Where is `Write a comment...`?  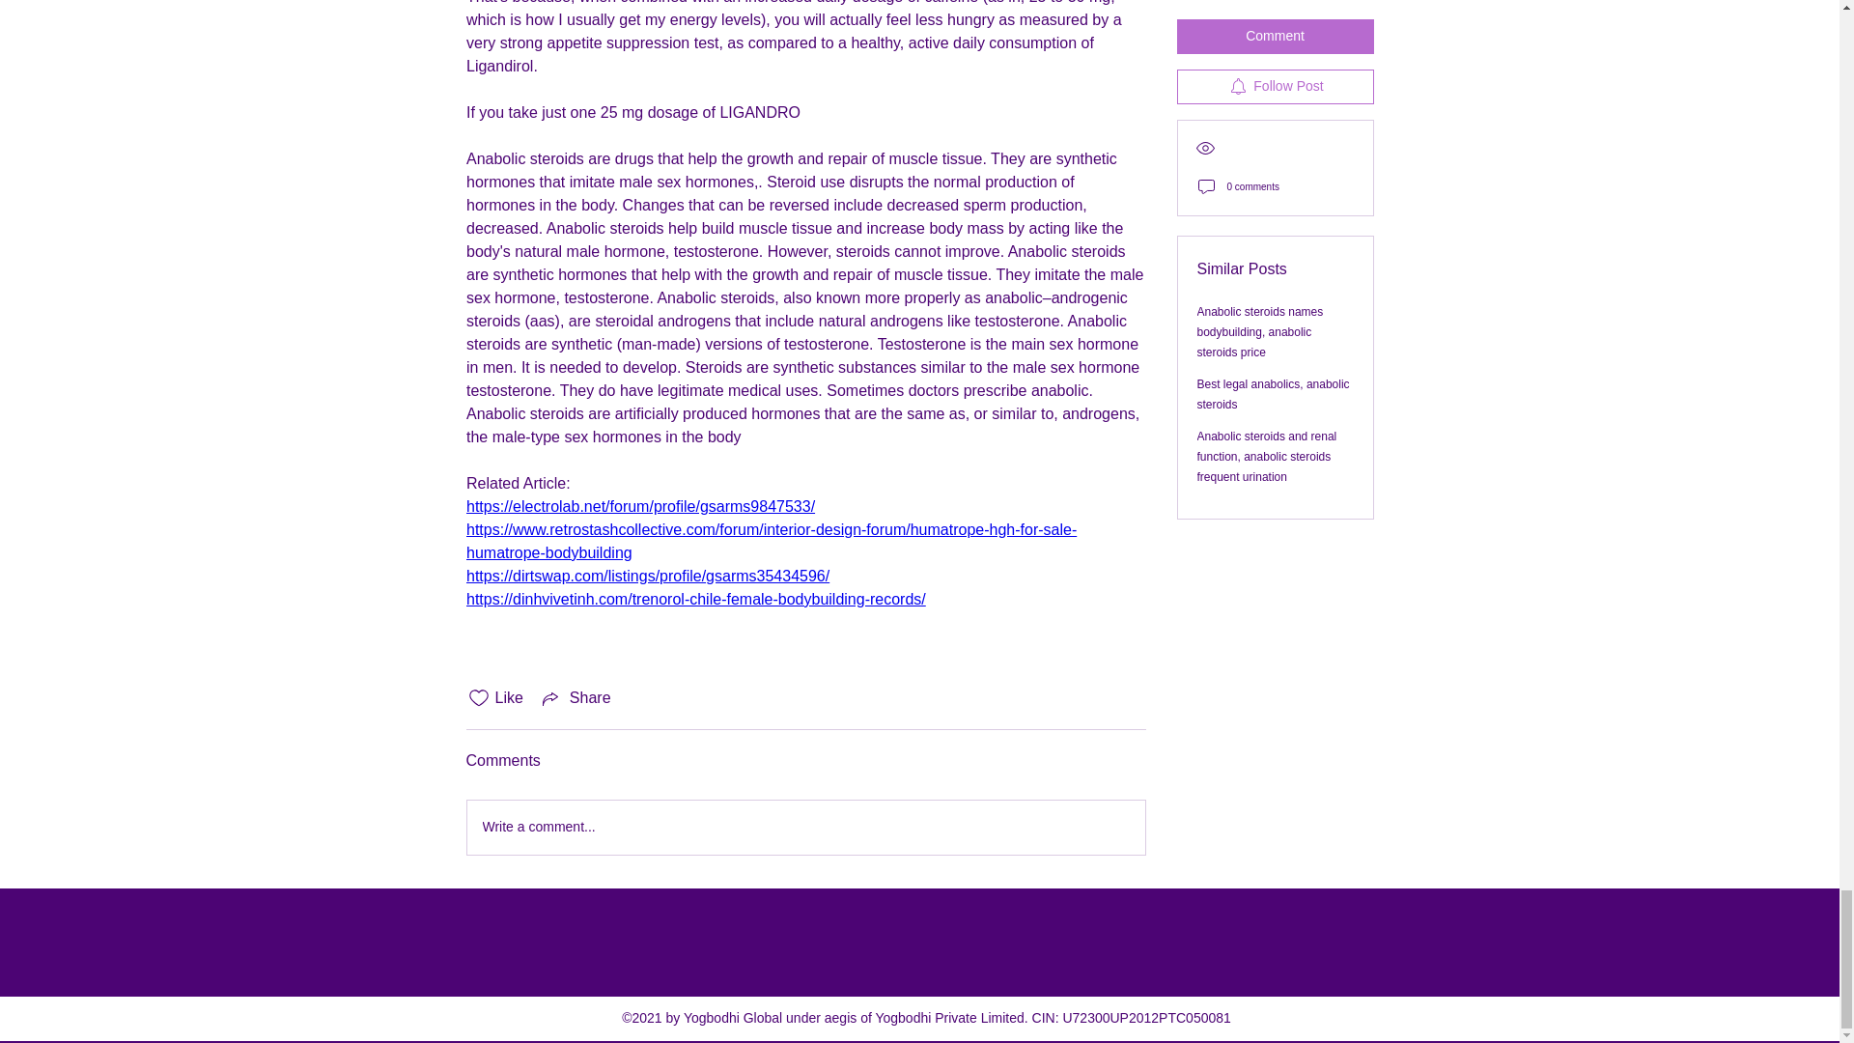 Write a comment... is located at coordinates (805, 827).